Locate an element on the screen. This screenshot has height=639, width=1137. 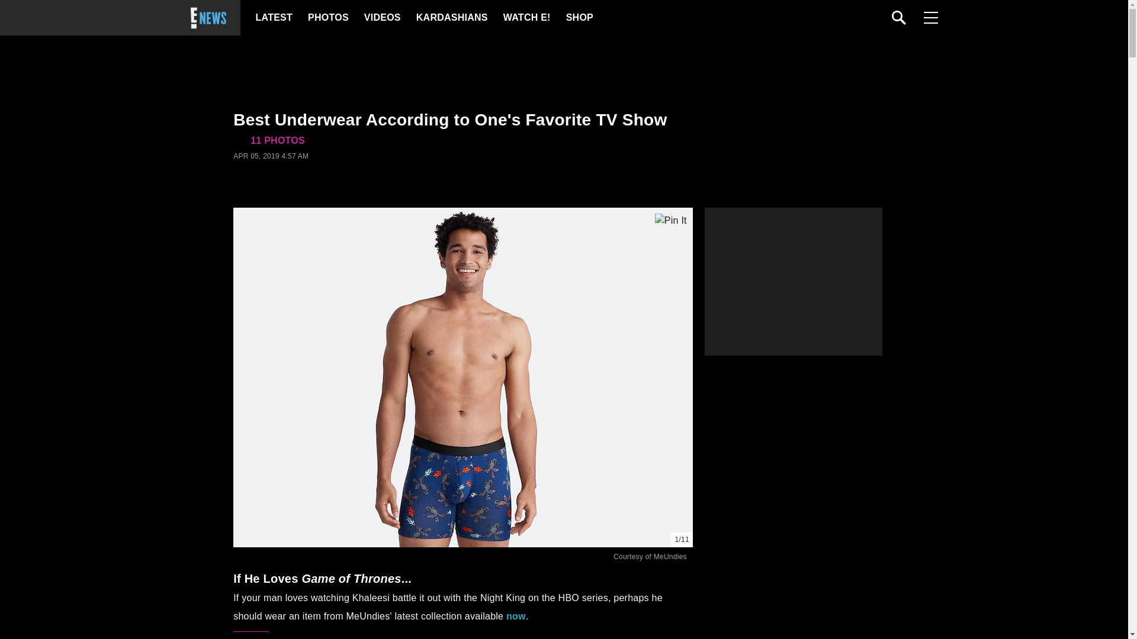
KARDASHIANS is located at coordinates (451, 18).